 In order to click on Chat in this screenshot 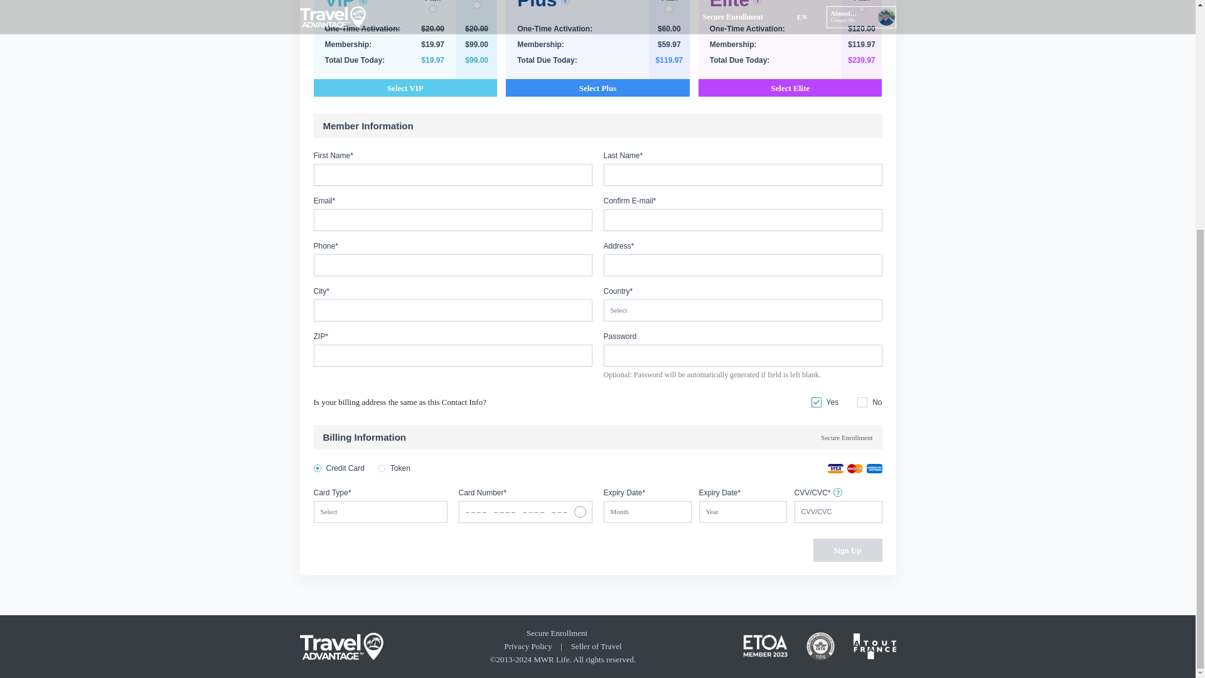, I will do `click(1164, 304)`.